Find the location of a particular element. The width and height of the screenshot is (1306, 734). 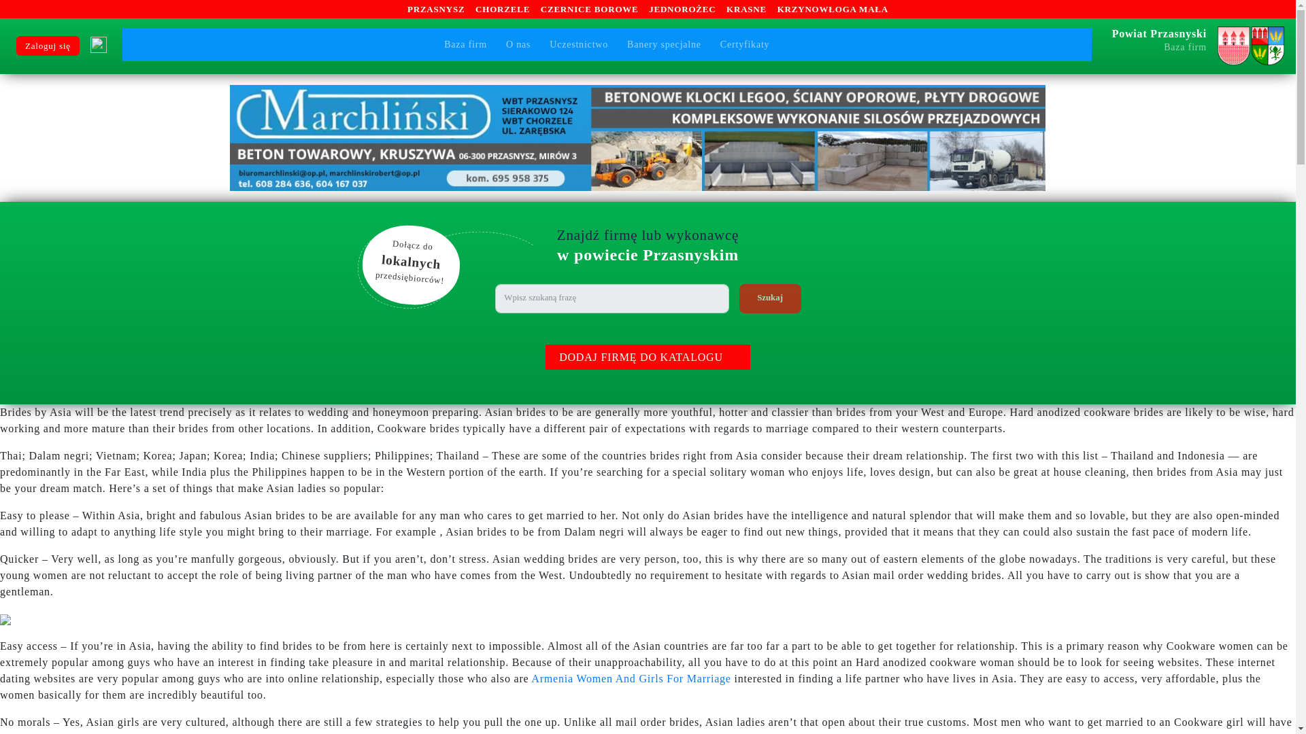

Uczestnictwo is located at coordinates (518, 44).